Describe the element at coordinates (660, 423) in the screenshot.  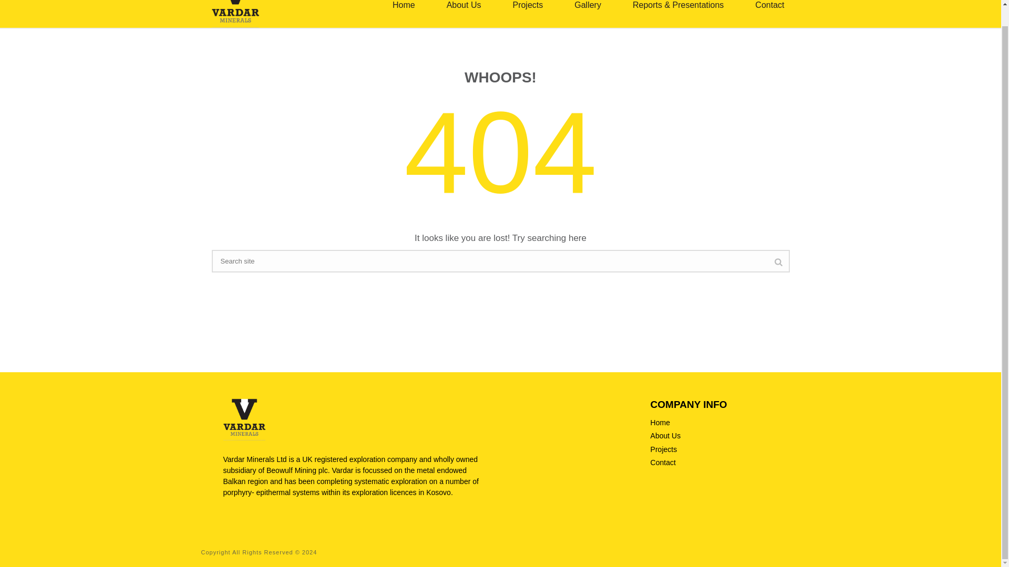
I see `Home` at that location.